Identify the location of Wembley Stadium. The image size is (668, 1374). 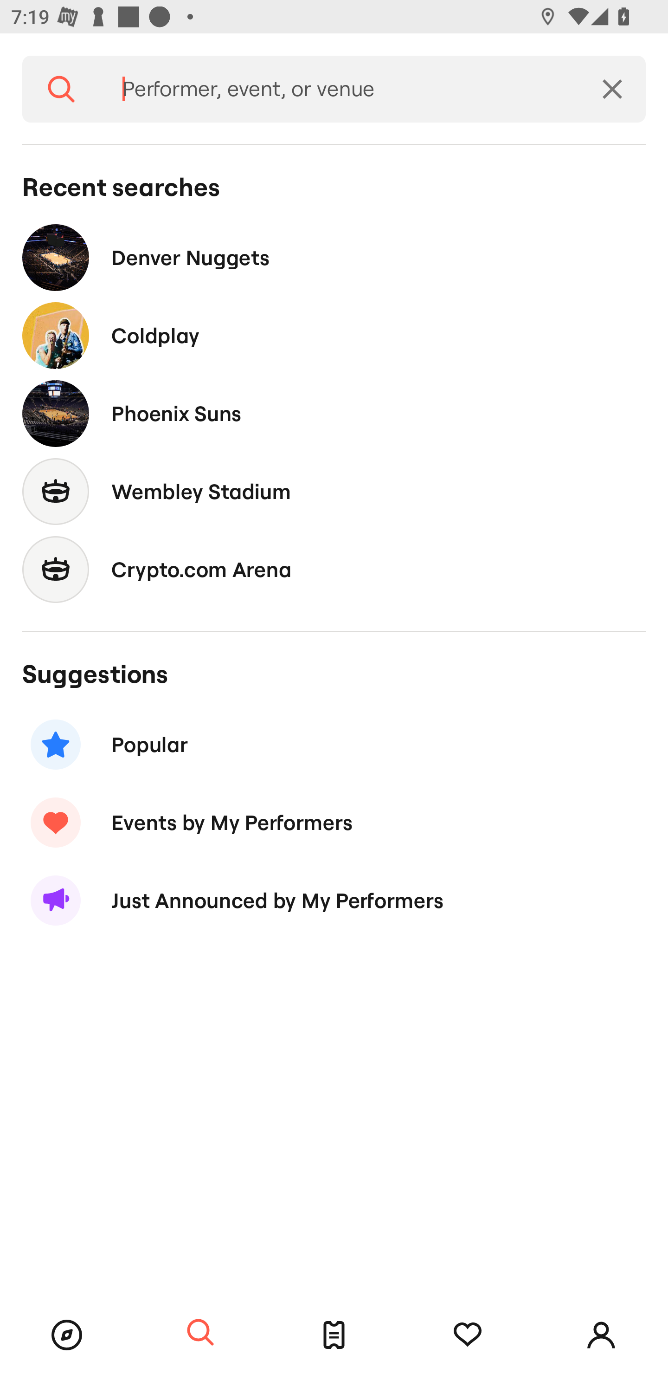
(334, 491).